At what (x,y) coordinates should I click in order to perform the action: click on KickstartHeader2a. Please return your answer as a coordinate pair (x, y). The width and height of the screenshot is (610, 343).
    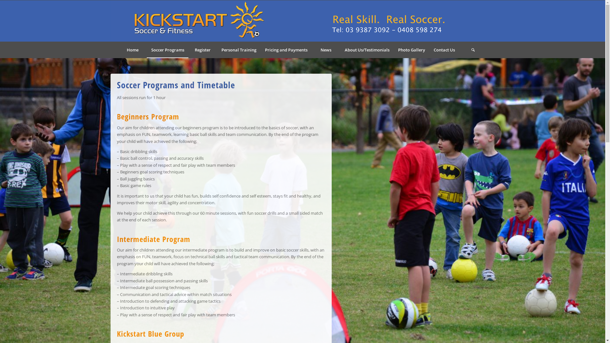
    Looking at the image, I should click on (285, 21).